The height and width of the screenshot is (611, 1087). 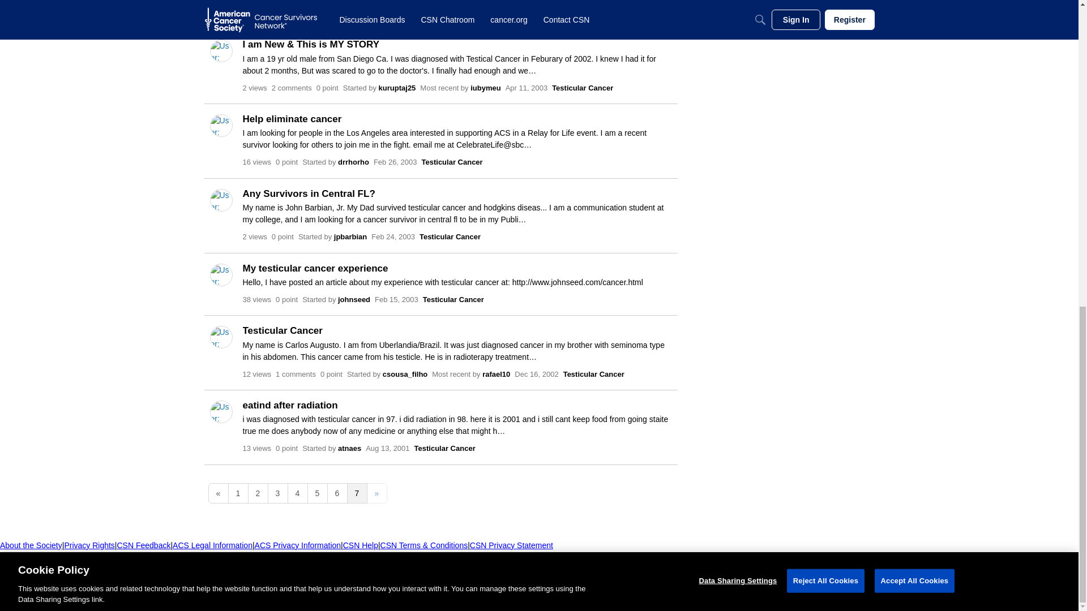 What do you see at coordinates (534, 14) in the screenshot?
I see `Wednesday, April 16, 2003 at 4:13 PM` at bounding box center [534, 14].